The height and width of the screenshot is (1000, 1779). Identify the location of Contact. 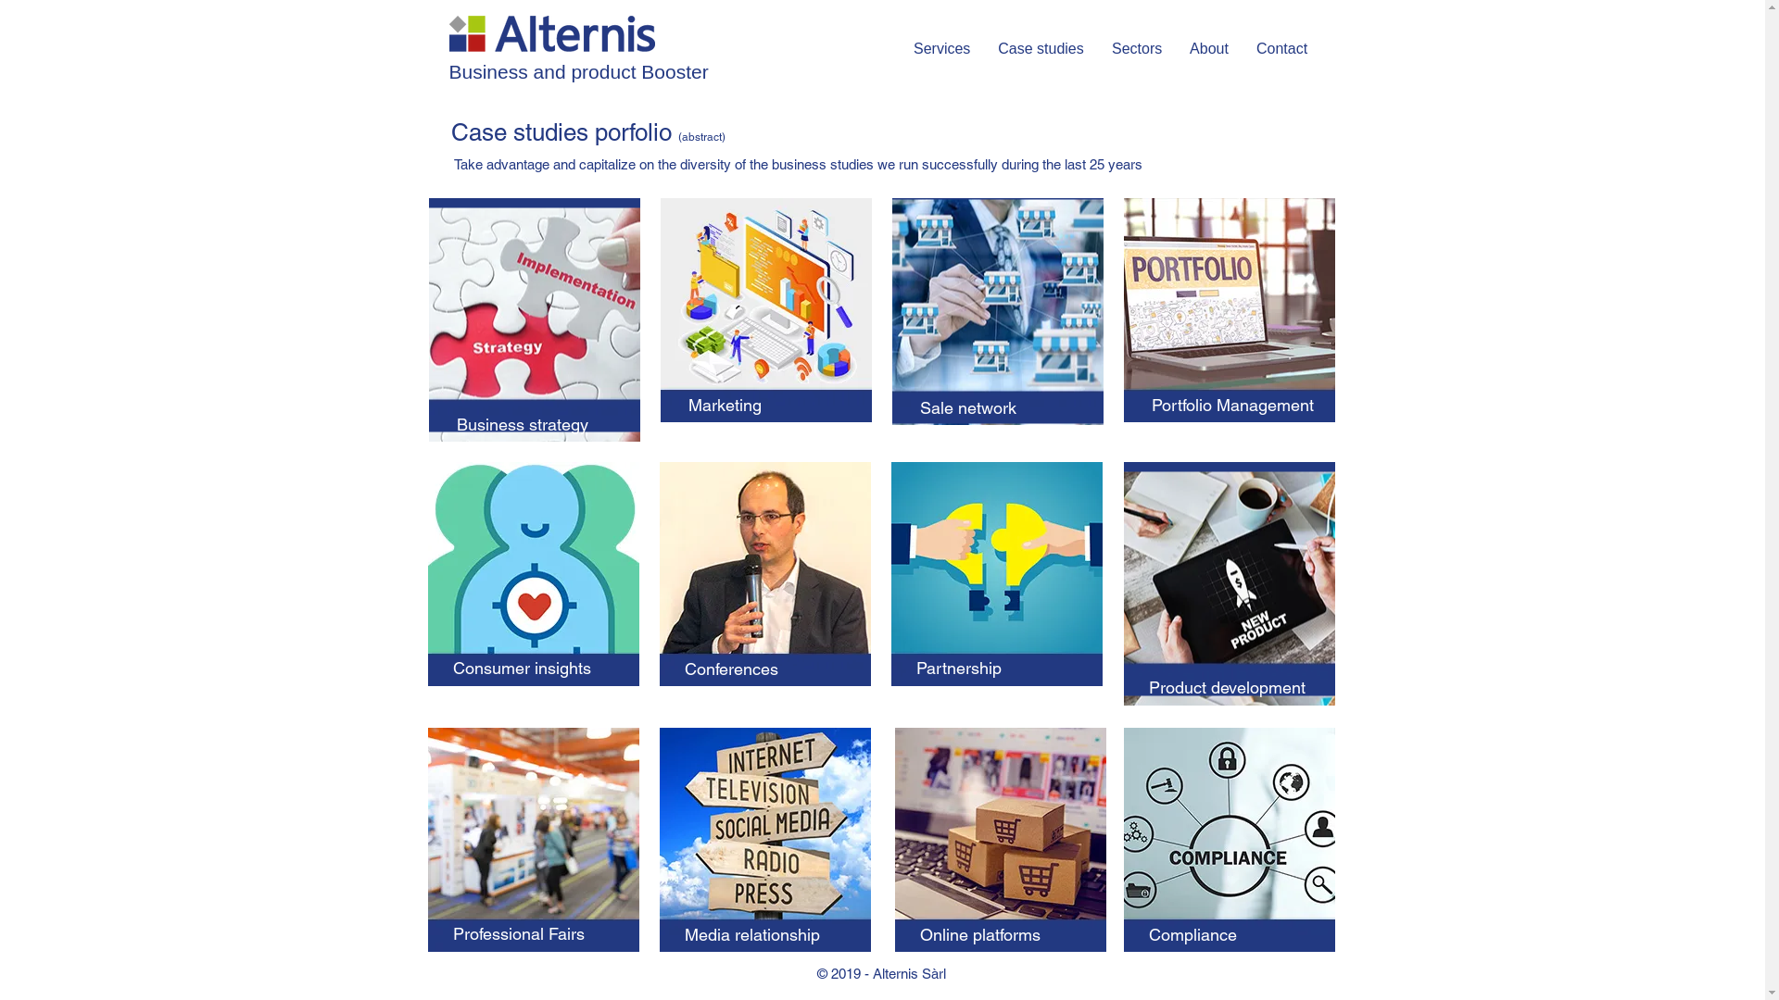
(1282, 49).